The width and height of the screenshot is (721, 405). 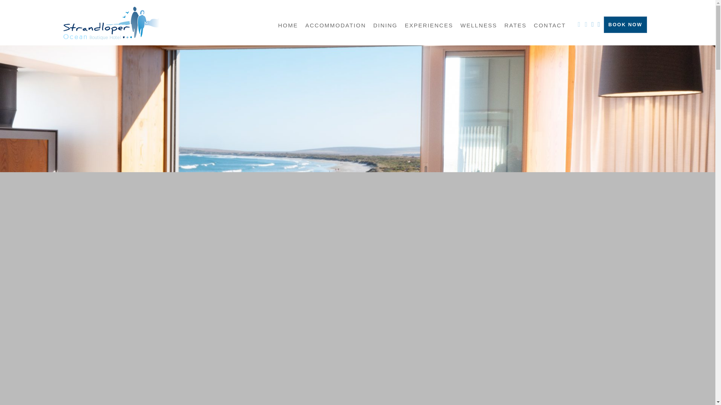 What do you see at coordinates (429, 27) in the screenshot?
I see `EXPERIENCES` at bounding box center [429, 27].